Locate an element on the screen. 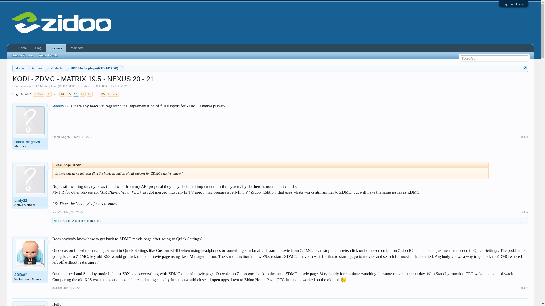  Black-Angel28 is located at coordinates (64, 221).